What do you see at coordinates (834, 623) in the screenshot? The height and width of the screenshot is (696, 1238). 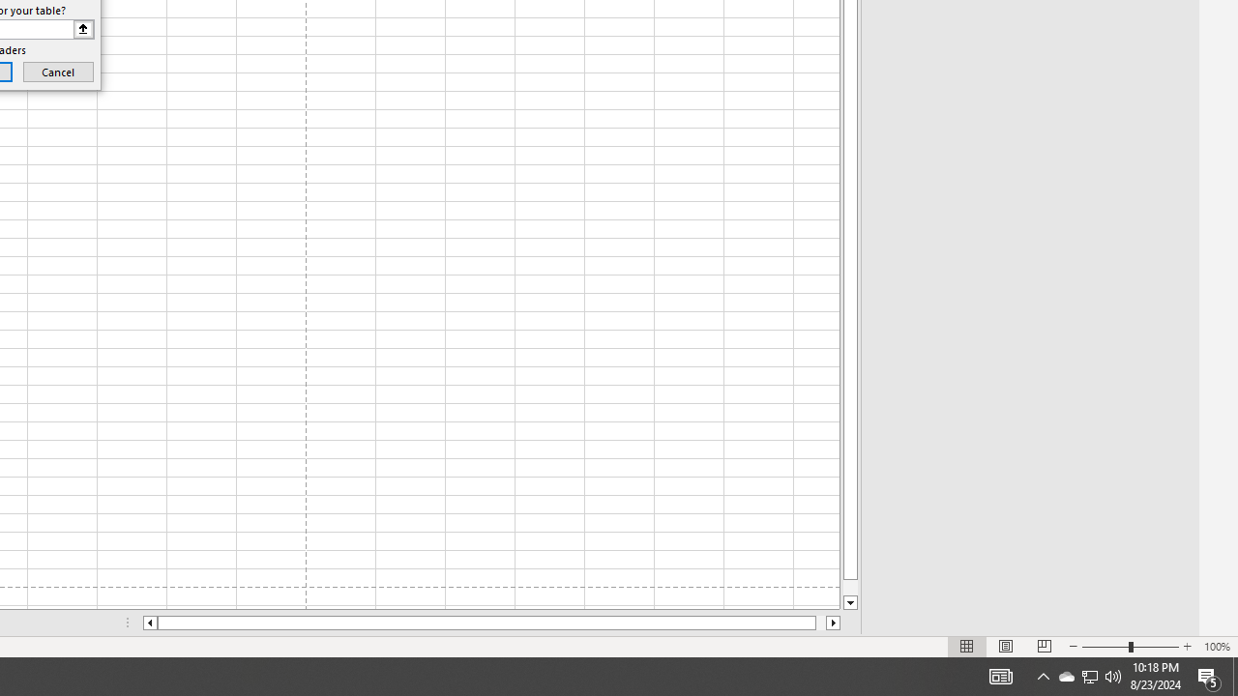 I see `Column right` at bounding box center [834, 623].